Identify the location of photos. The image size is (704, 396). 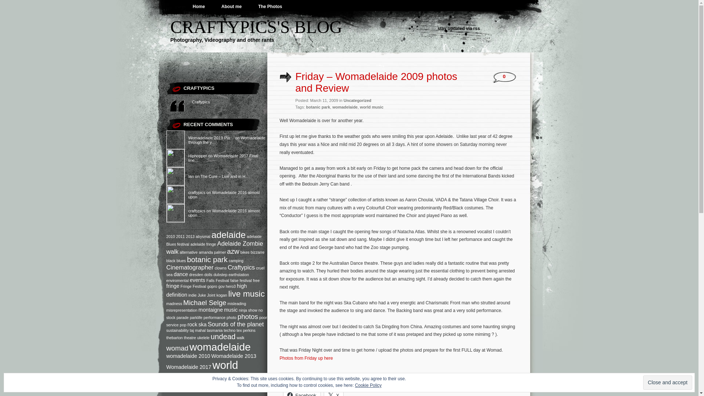
(248, 317).